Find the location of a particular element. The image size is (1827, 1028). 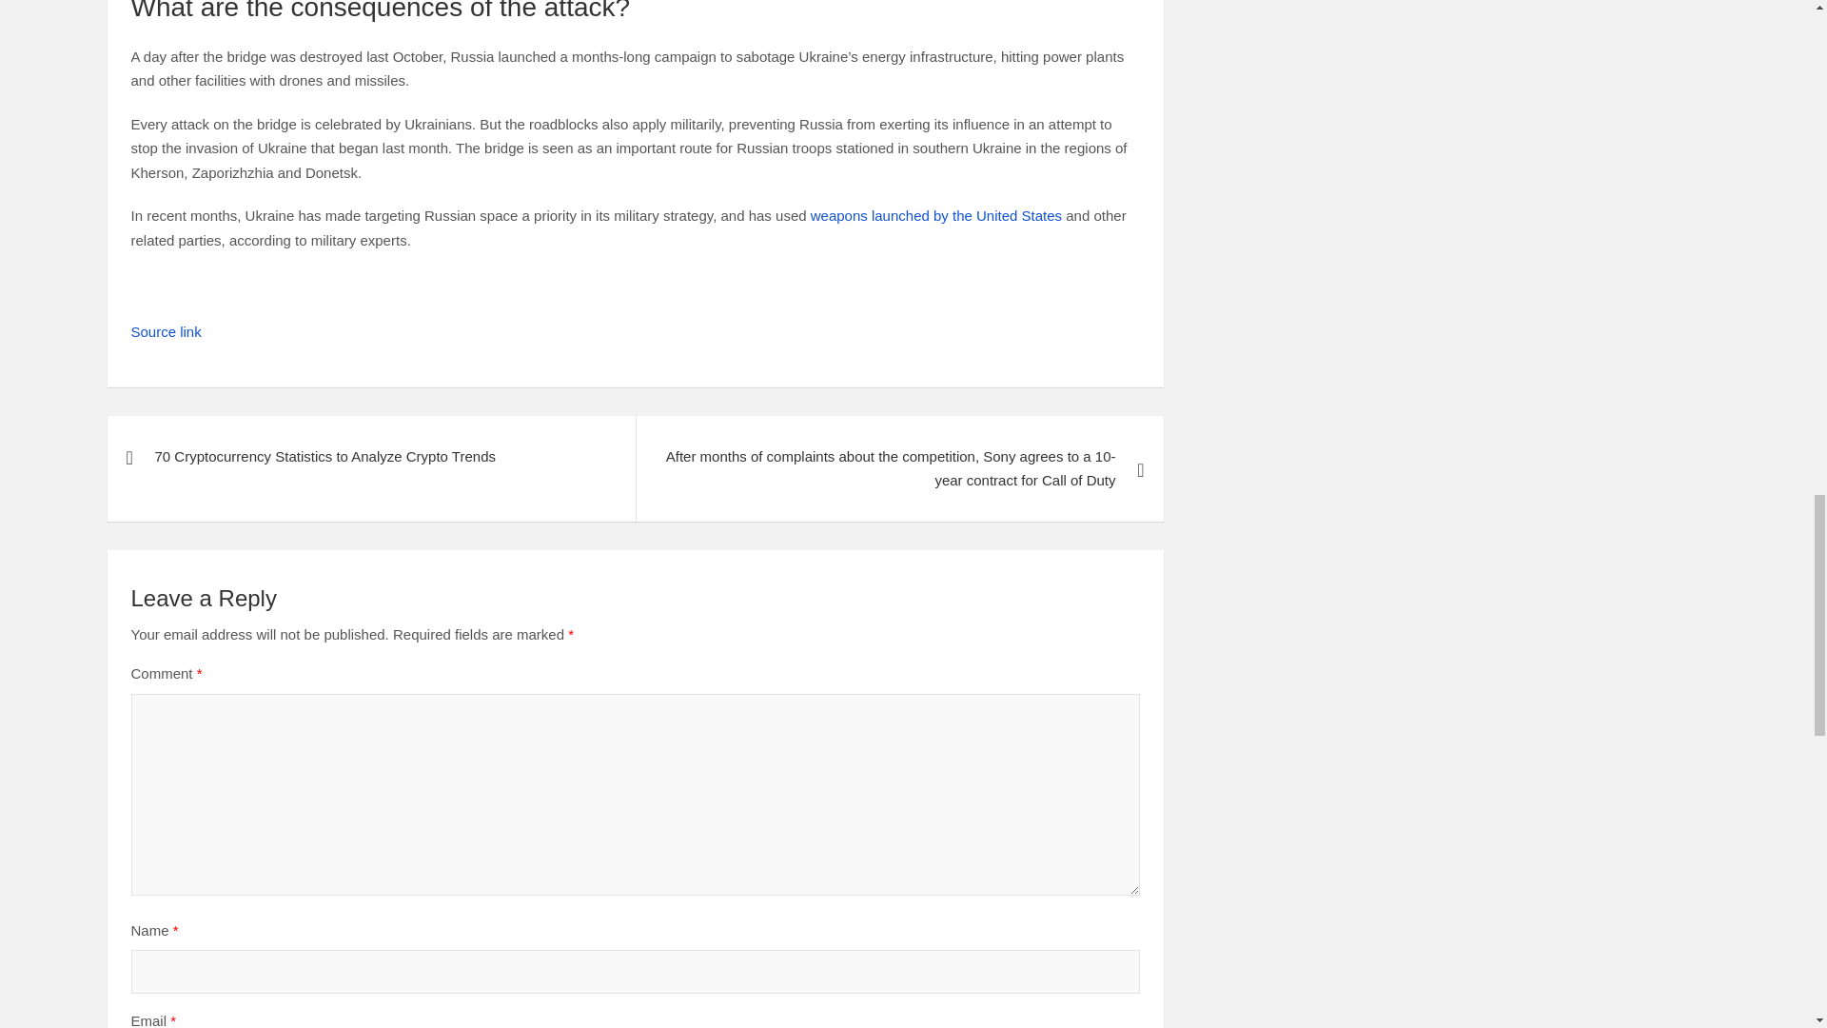

weapons launched by the United States is located at coordinates (936, 215).